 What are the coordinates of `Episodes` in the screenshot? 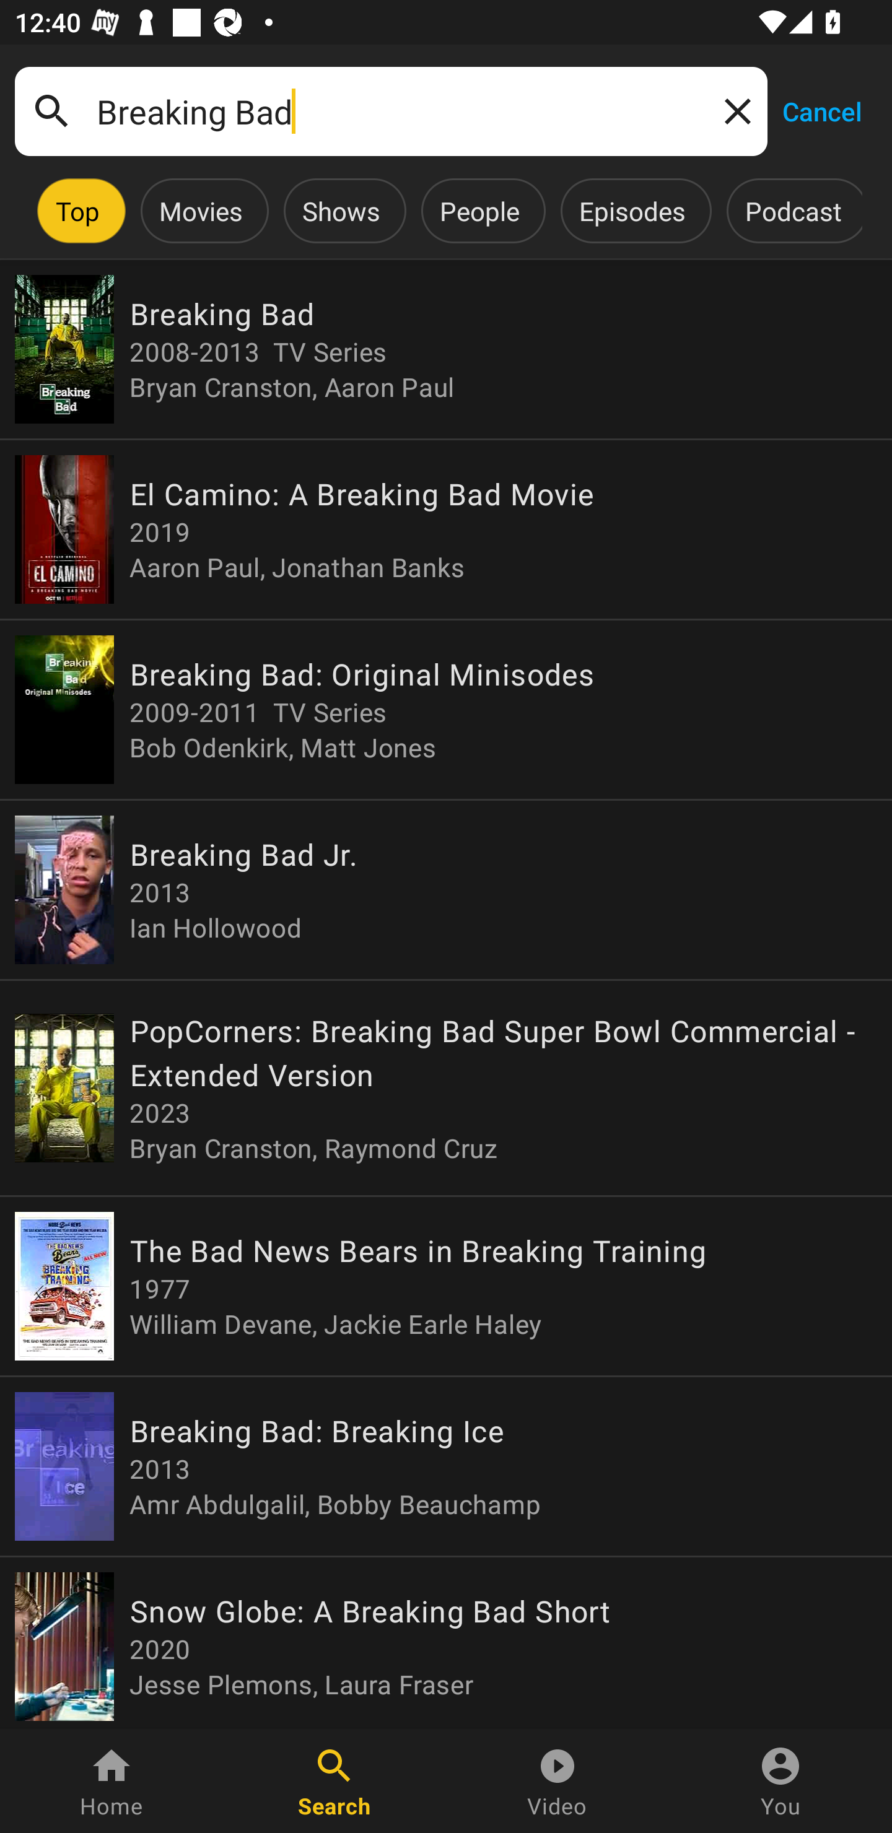 It's located at (632, 211).